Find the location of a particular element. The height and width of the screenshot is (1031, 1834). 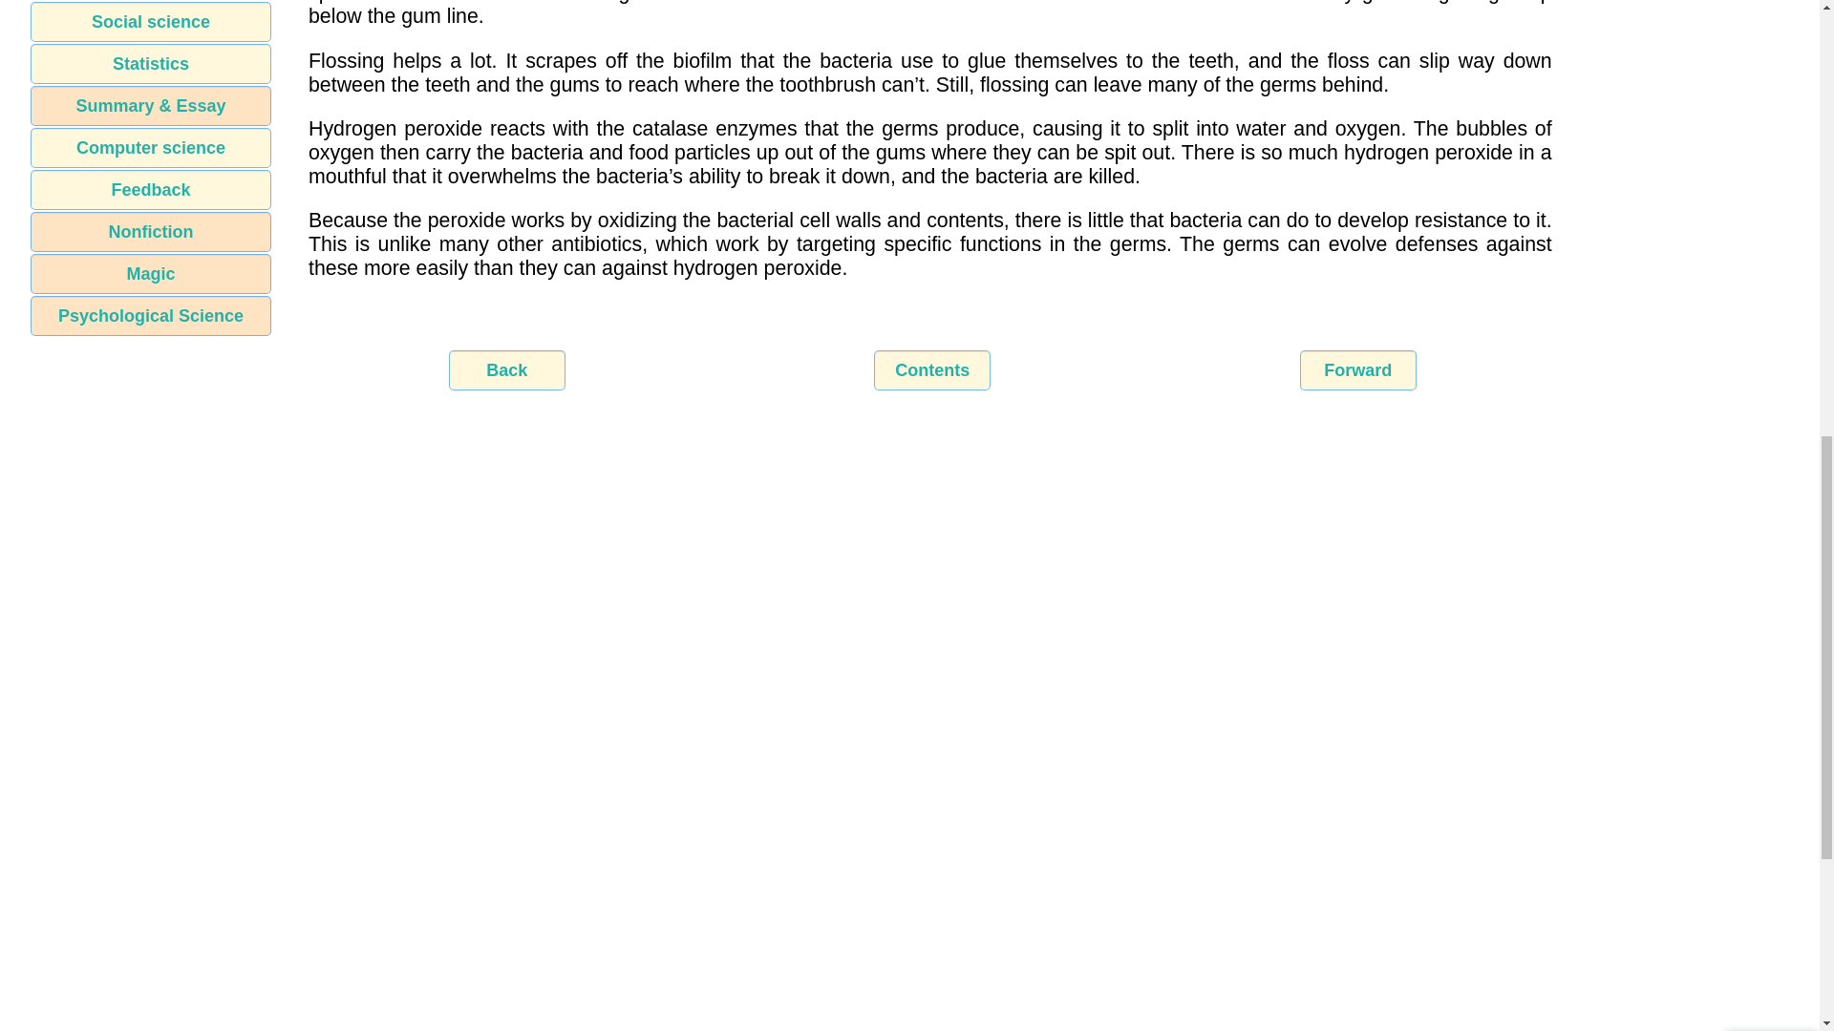

Psychological Science is located at coordinates (151, 315).